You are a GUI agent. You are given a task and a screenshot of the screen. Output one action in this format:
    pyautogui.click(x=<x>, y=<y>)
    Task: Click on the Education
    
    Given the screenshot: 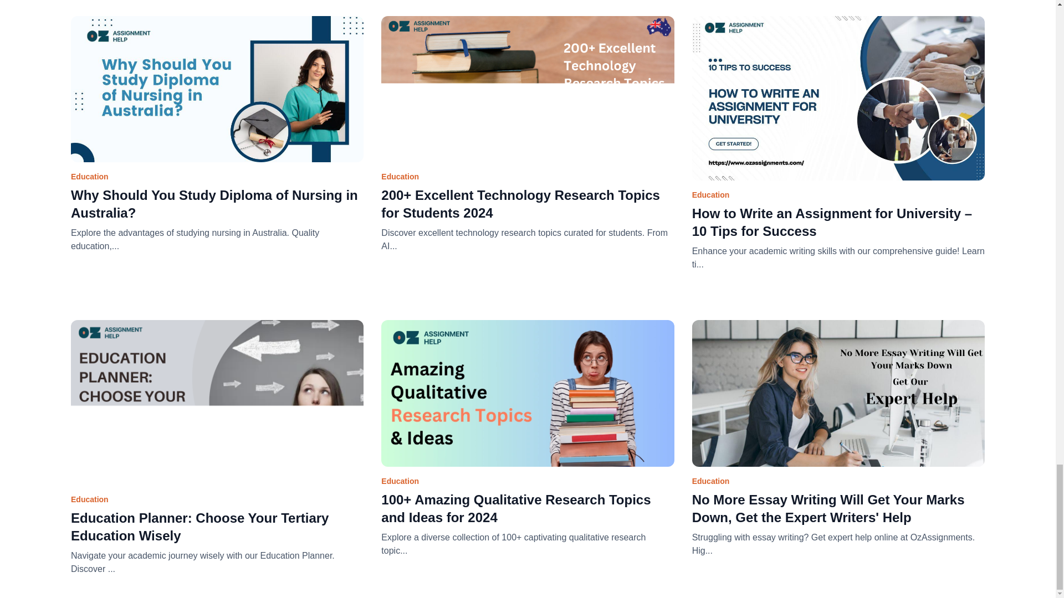 What is the action you would take?
    pyautogui.click(x=838, y=108)
    